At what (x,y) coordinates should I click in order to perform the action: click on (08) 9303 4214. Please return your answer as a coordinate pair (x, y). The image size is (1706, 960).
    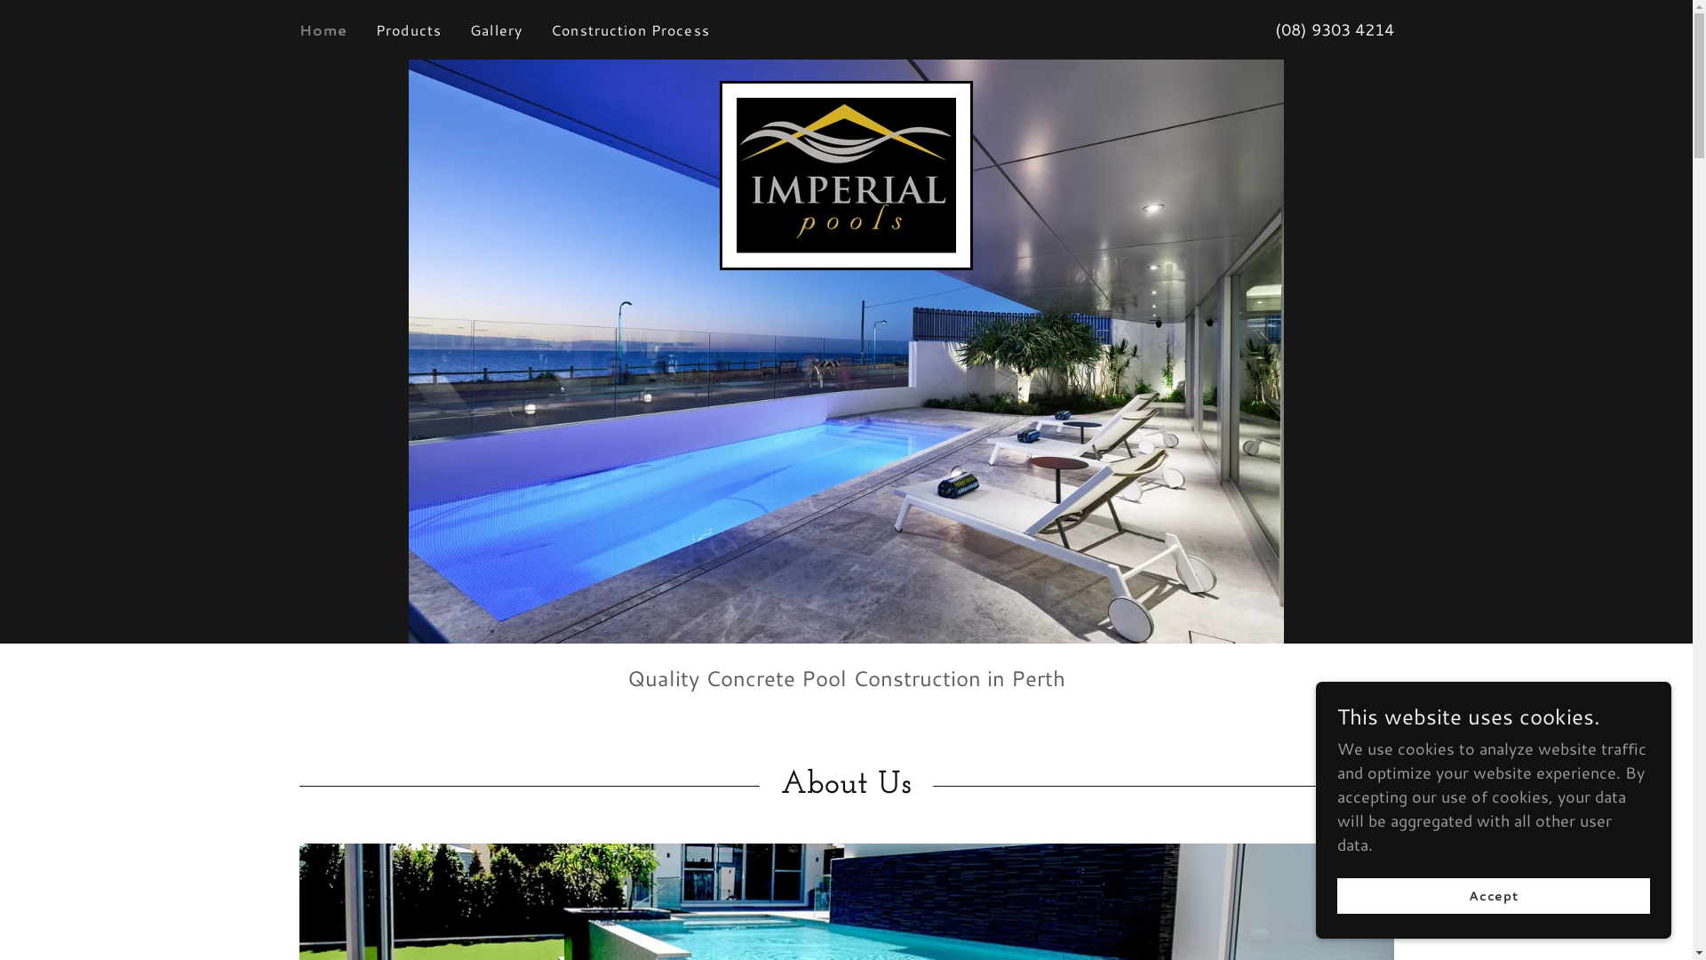
    Looking at the image, I should click on (1334, 29).